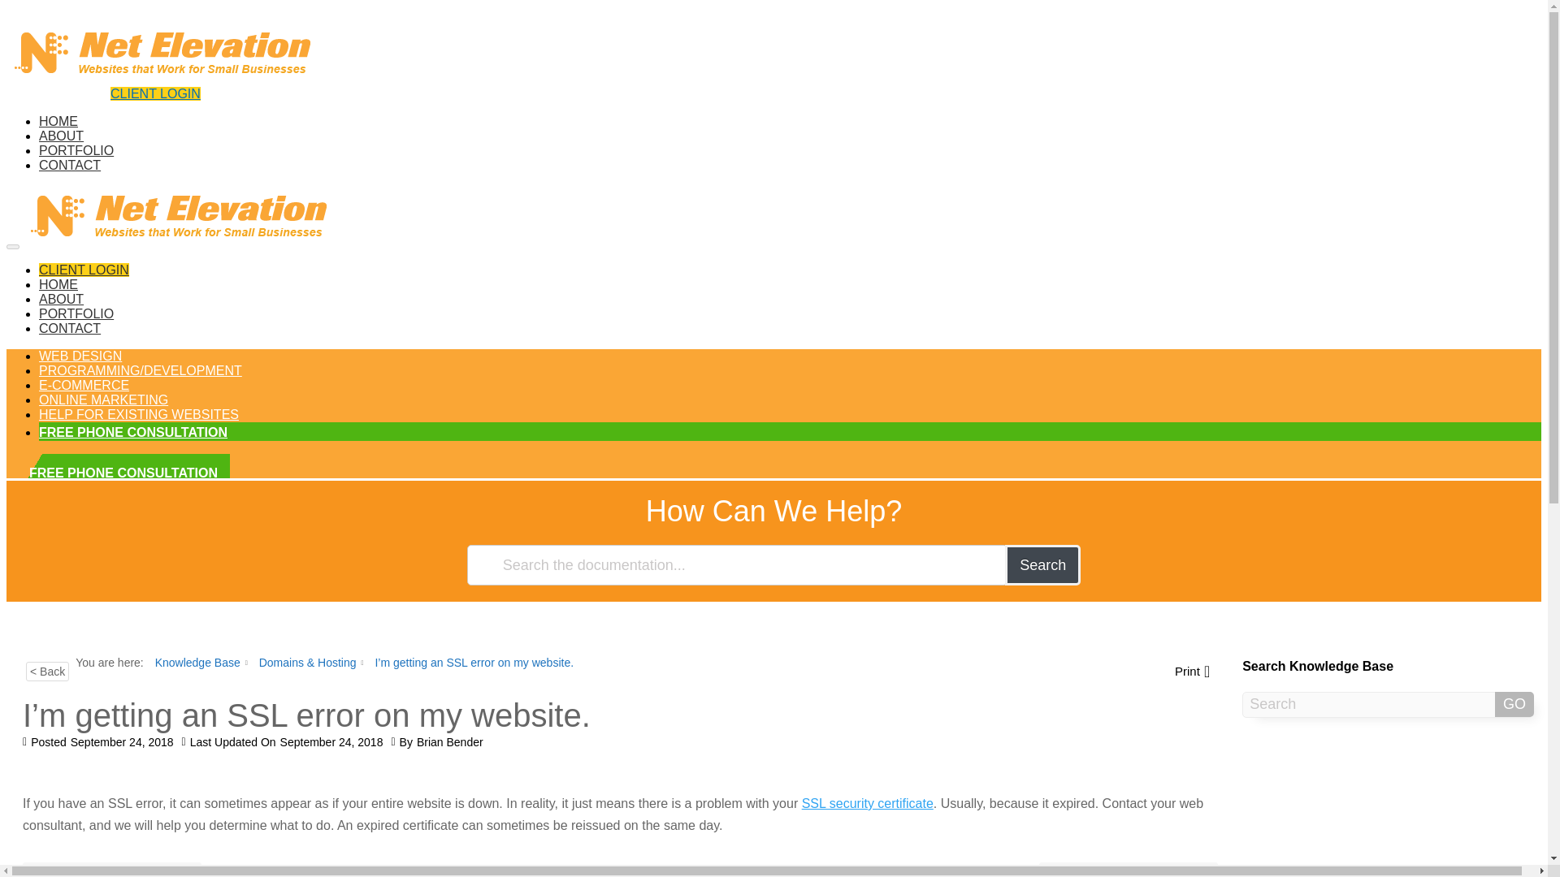  Describe the element at coordinates (1042, 565) in the screenshot. I see `ABOUT` at that location.